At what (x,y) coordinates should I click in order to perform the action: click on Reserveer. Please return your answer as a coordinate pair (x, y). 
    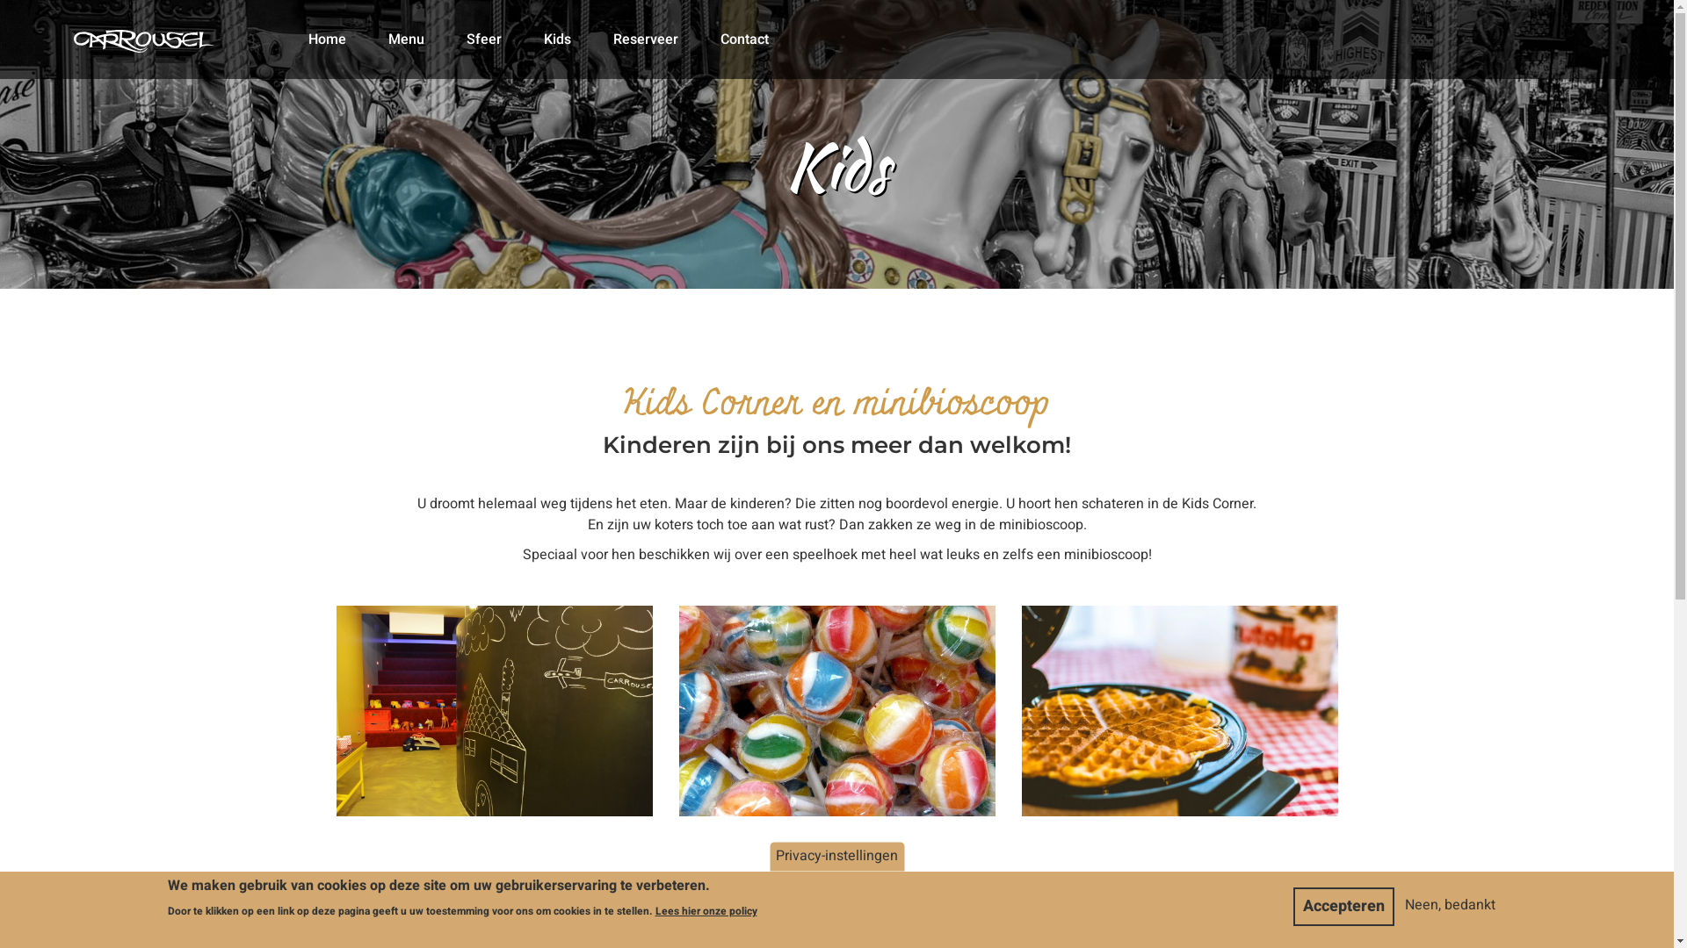
    Looking at the image, I should click on (646, 39).